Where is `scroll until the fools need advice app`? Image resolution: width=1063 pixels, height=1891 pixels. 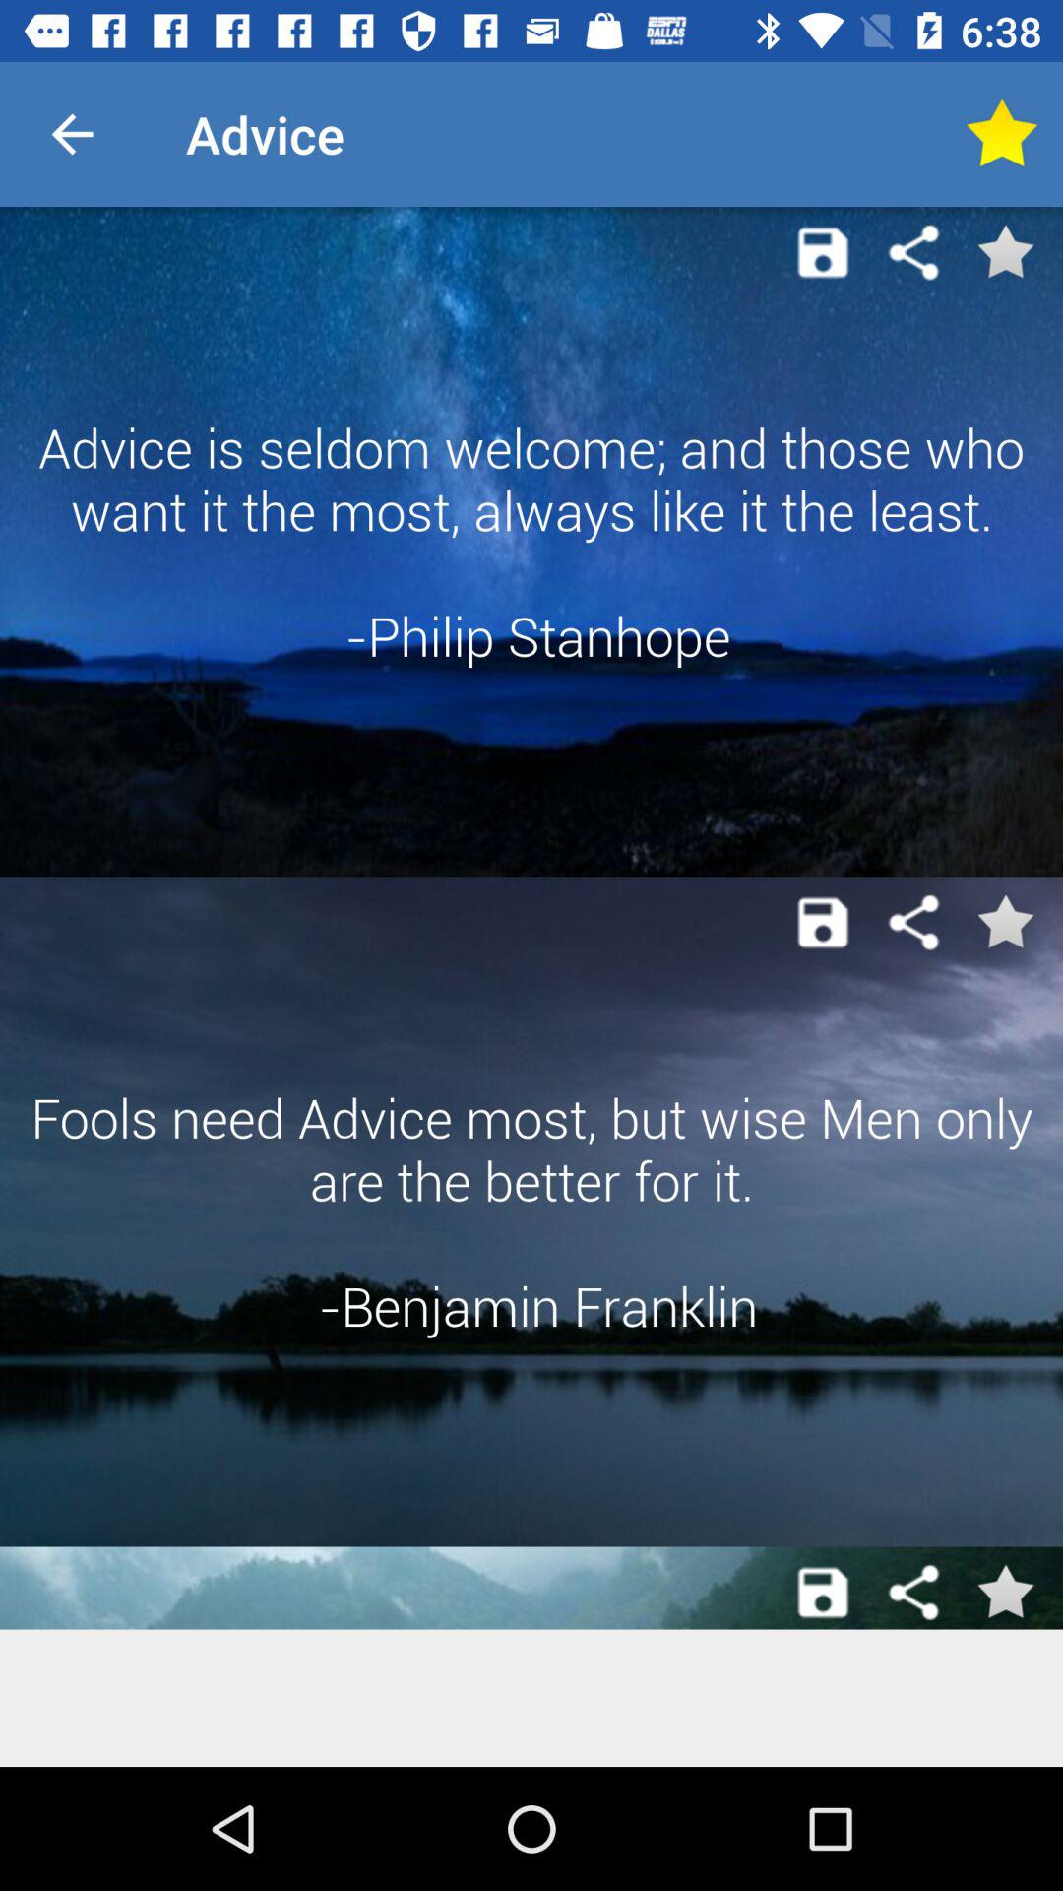
scroll until the fools need advice app is located at coordinates (531, 1211).